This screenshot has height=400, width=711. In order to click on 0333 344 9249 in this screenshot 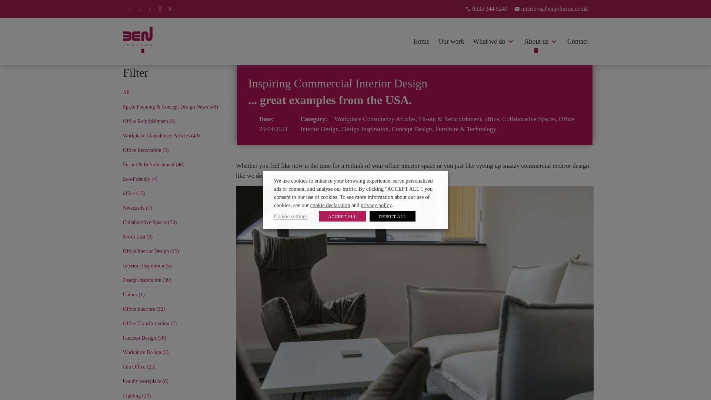, I will do `click(487, 9)`.